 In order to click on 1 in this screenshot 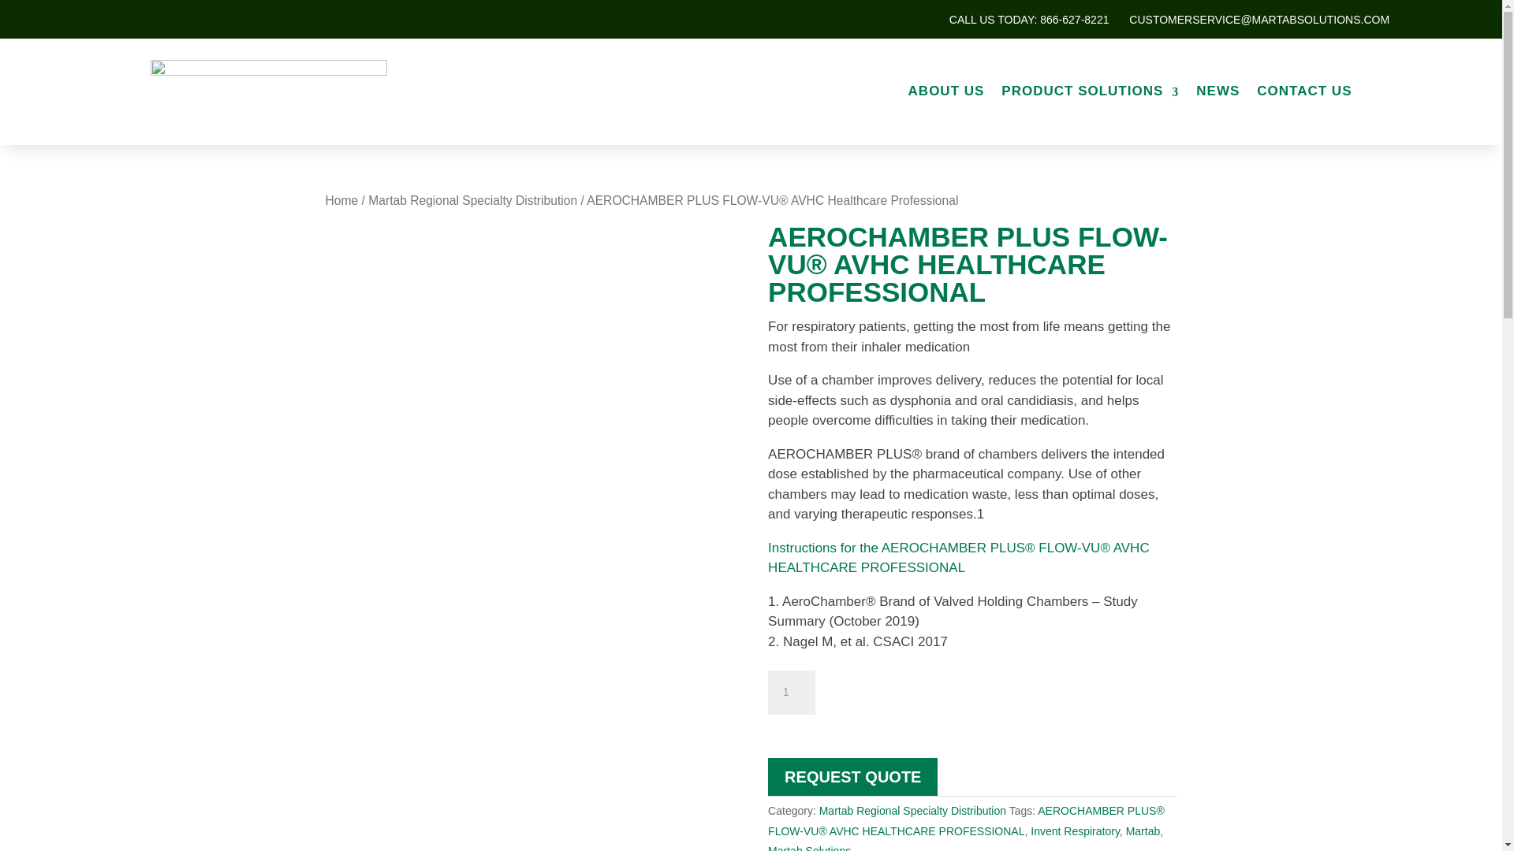, I will do `click(792, 693)`.